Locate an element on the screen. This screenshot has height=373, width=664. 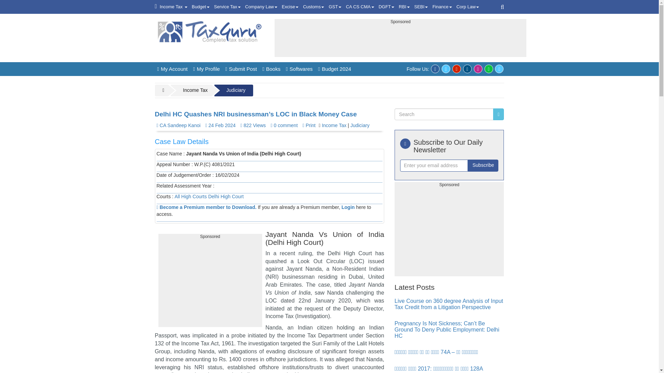
Excise is located at coordinates (290, 7).